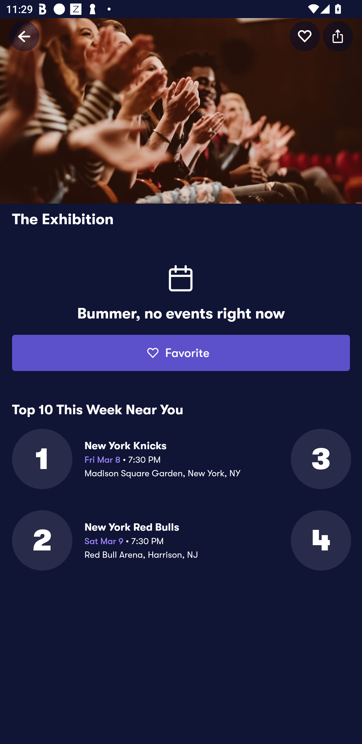 The image size is (362, 744). What do you see at coordinates (320, 540) in the screenshot?
I see `4` at bounding box center [320, 540].